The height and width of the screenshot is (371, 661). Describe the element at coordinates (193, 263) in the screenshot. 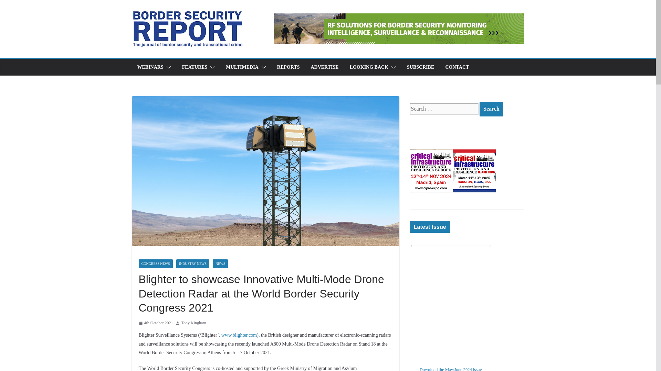

I see `INDUSTRY NEWS` at that location.